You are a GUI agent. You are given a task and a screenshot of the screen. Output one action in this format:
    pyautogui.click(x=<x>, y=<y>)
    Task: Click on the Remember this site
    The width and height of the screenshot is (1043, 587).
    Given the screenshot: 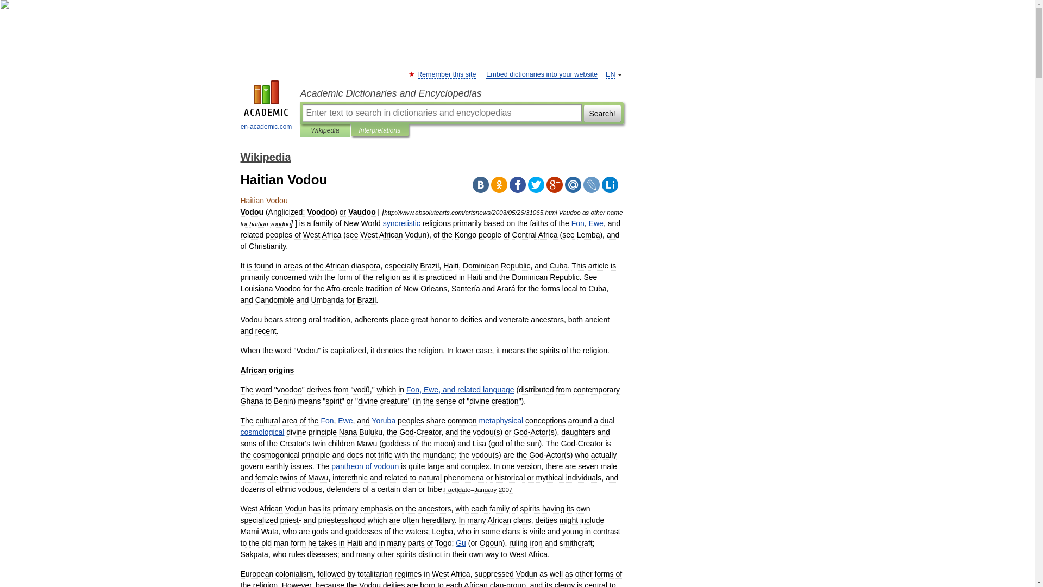 What is the action you would take?
    pyautogui.click(x=447, y=74)
    